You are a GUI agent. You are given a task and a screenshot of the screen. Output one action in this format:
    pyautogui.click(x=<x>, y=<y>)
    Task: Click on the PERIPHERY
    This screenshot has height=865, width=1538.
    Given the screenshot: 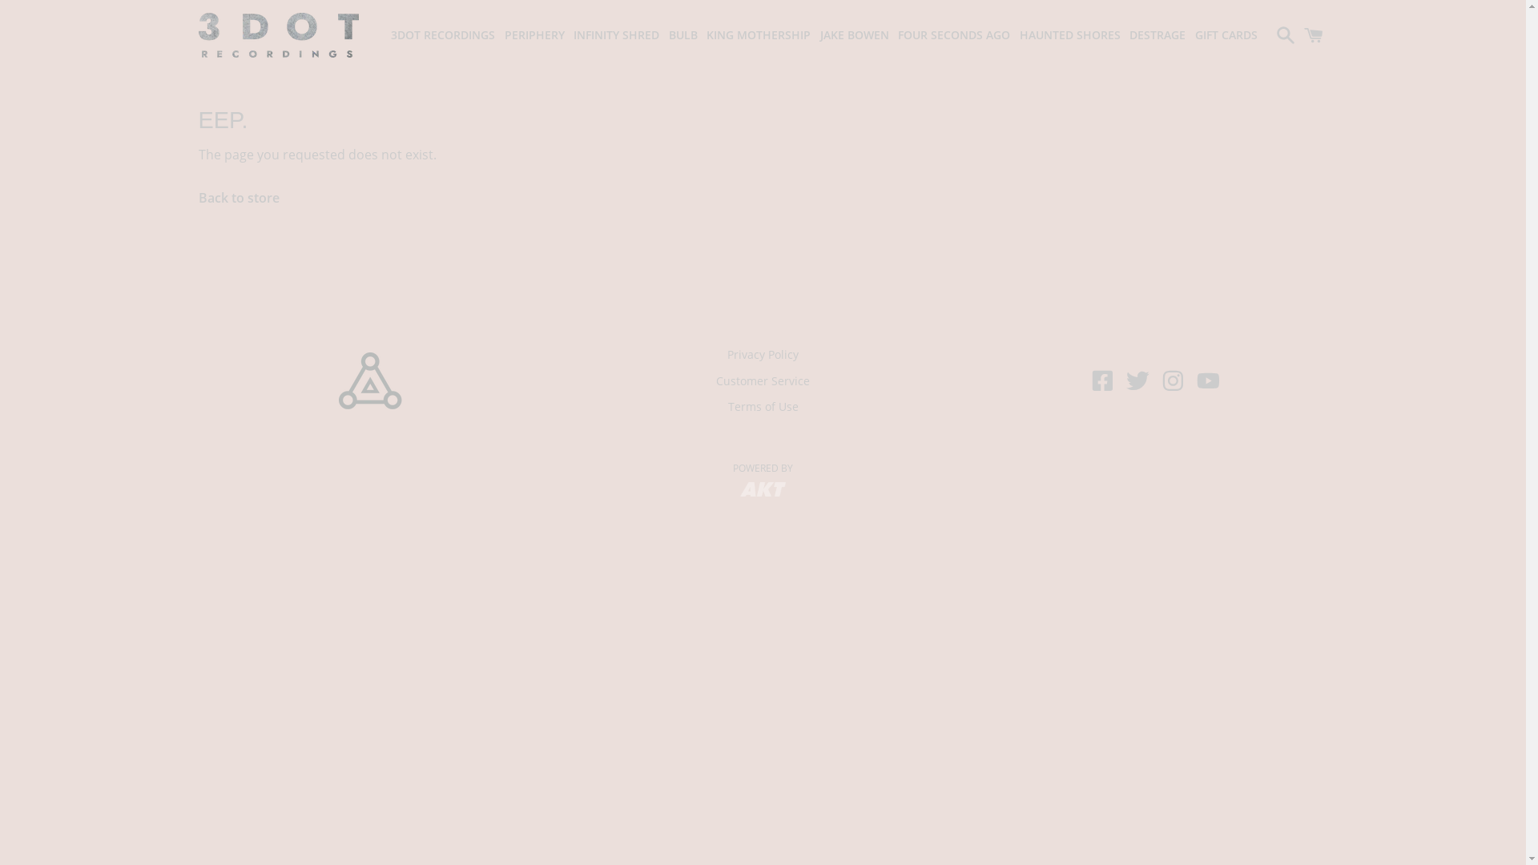 What is the action you would take?
    pyautogui.click(x=535, y=35)
    